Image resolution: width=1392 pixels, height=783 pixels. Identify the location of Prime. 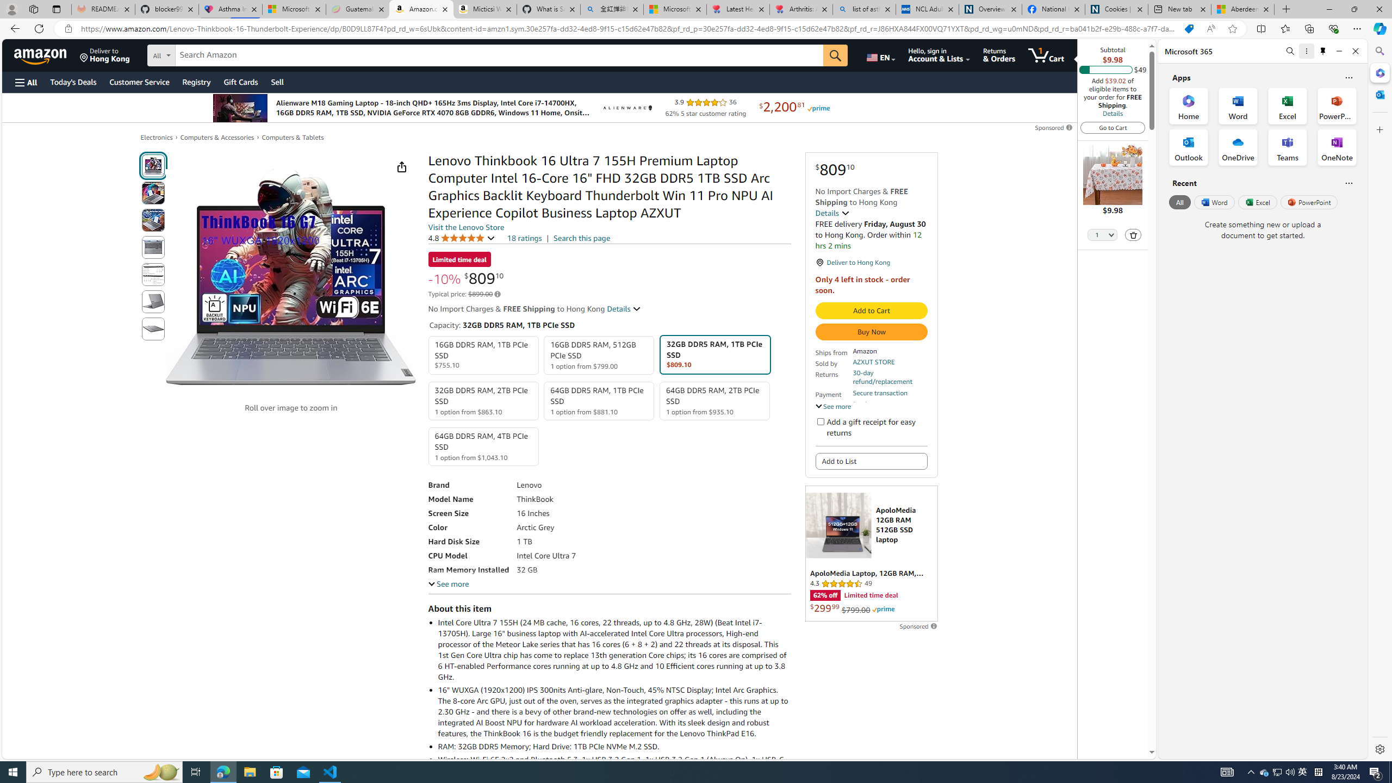
(883, 609).